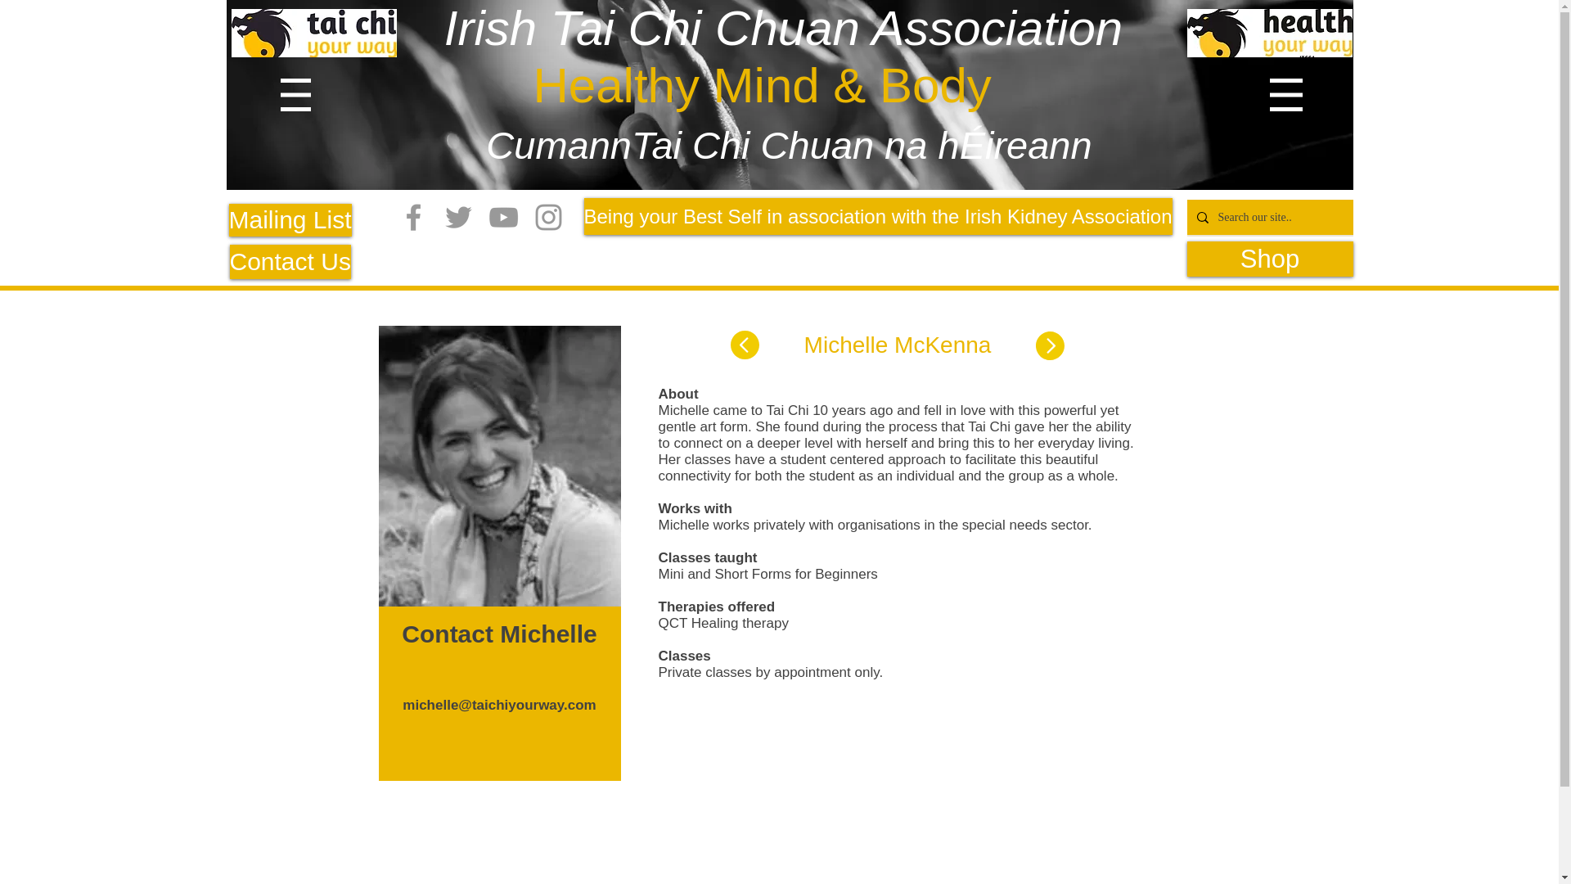 Image resolution: width=1571 pixels, height=884 pixels. I want to click on Contact Us, so click(290, 262).